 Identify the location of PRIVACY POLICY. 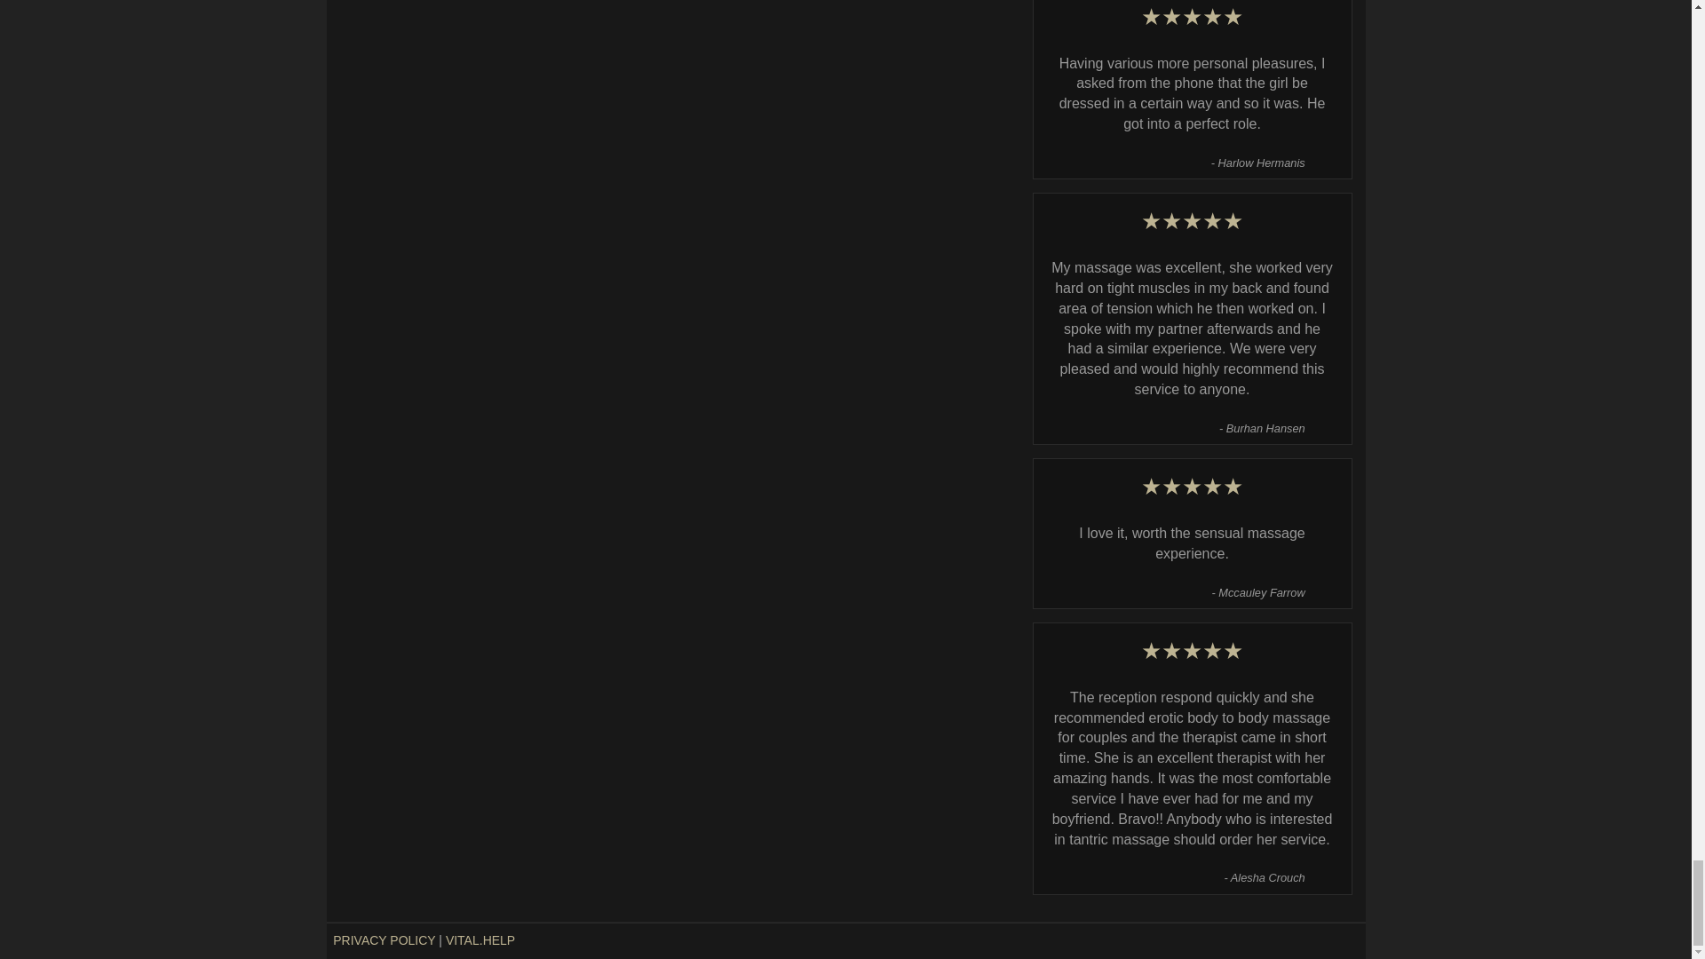
(384, 939).